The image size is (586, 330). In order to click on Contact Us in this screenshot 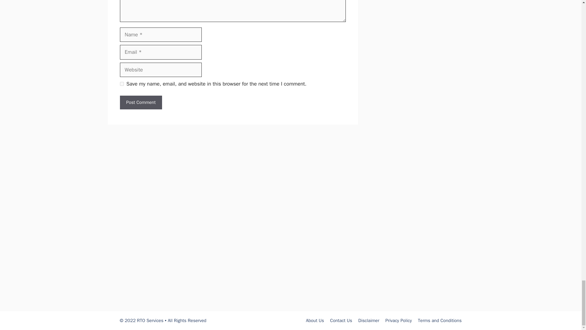, I will do `click(341, 320)`.